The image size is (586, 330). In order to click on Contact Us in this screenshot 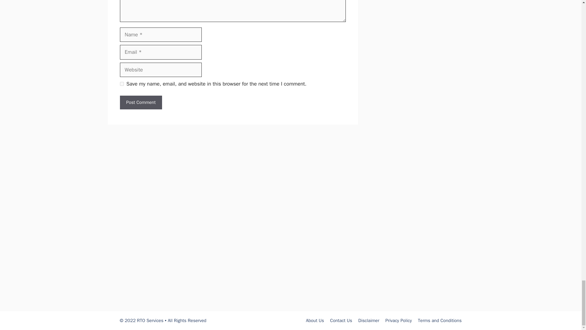, I will do `click(341, 320)`.